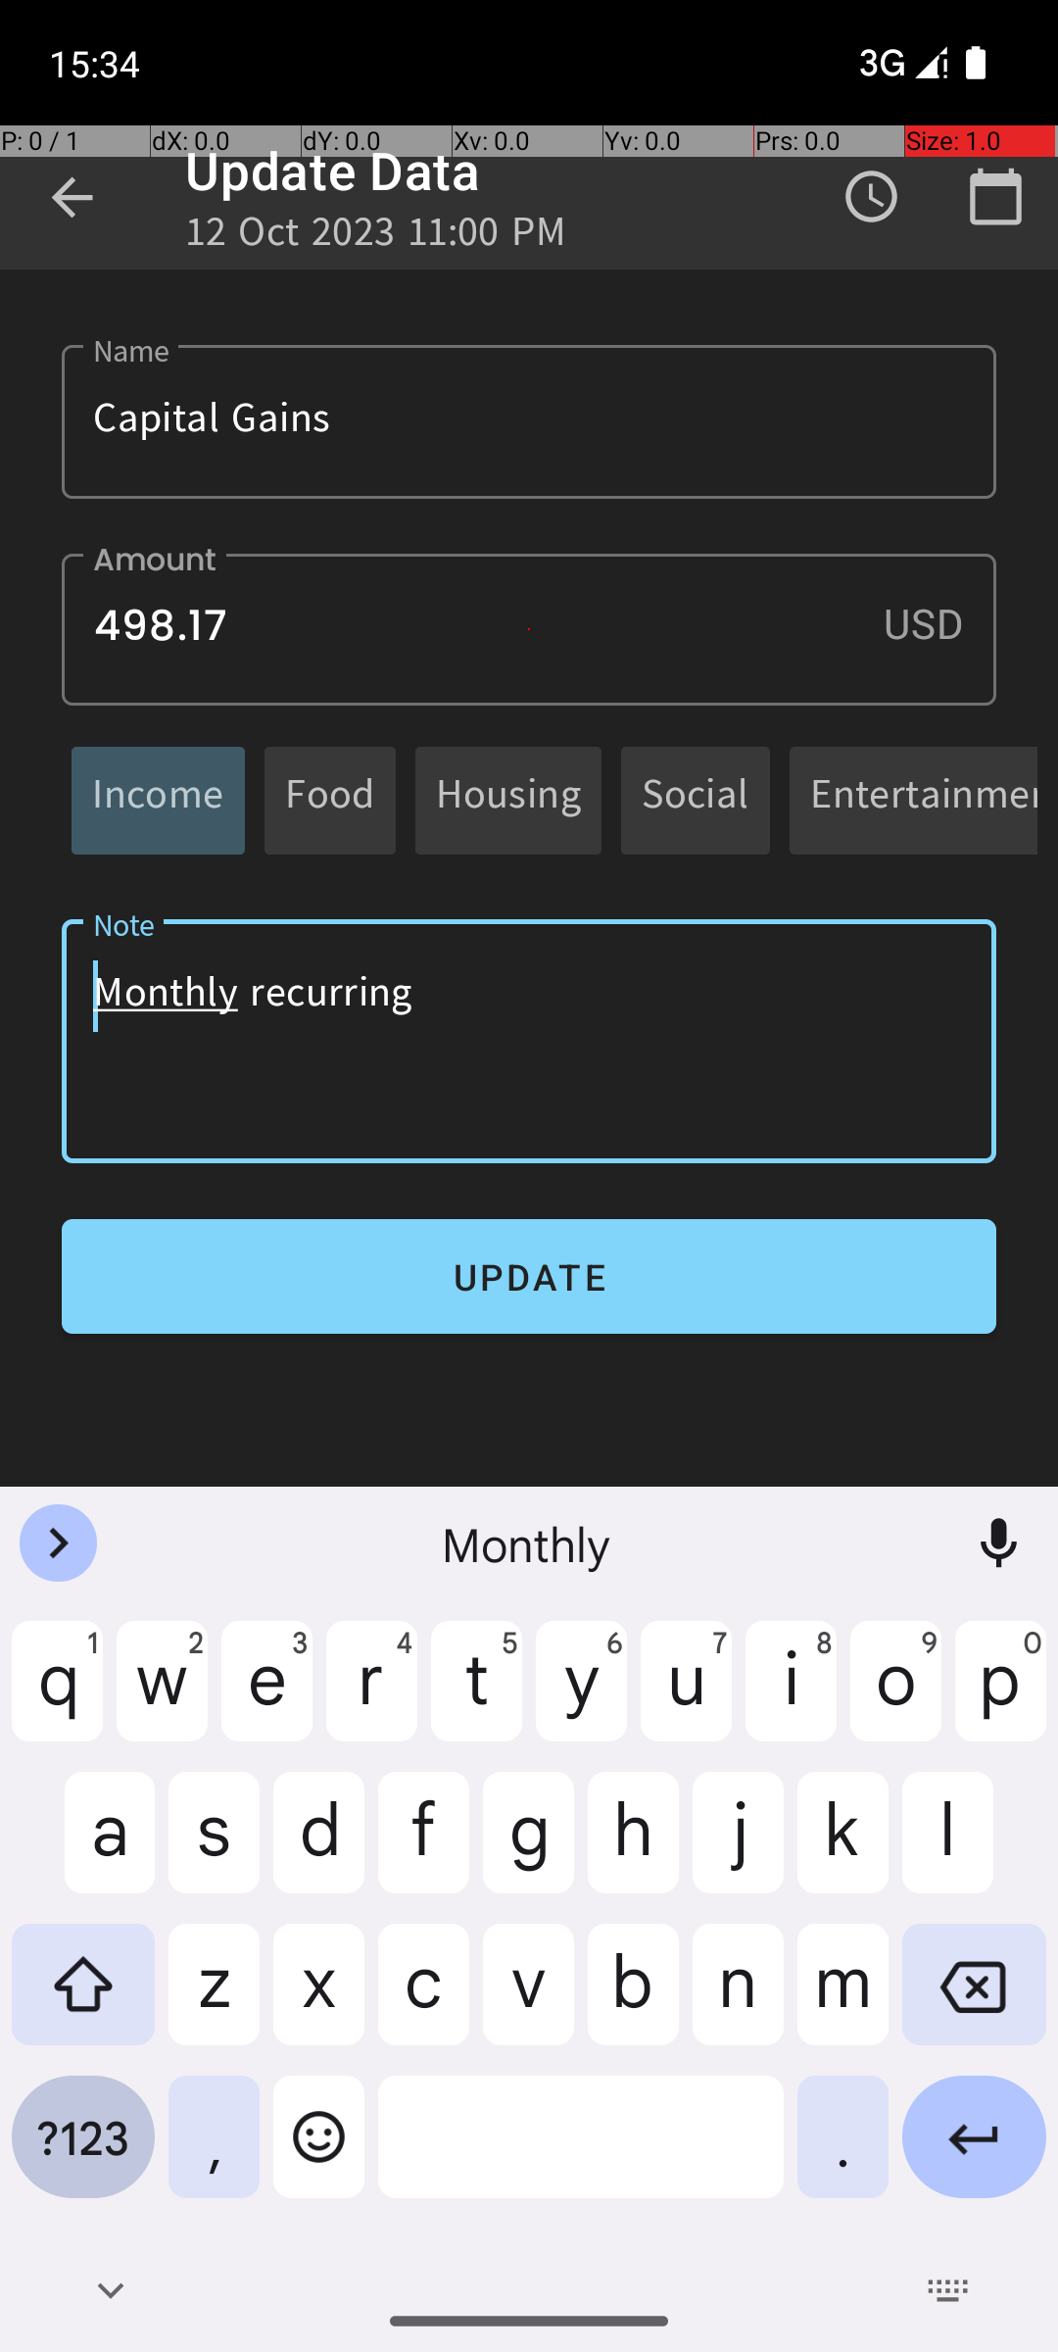 This screenshot has height=2352, width=1058. I want to click on a, so click(83, 1848).